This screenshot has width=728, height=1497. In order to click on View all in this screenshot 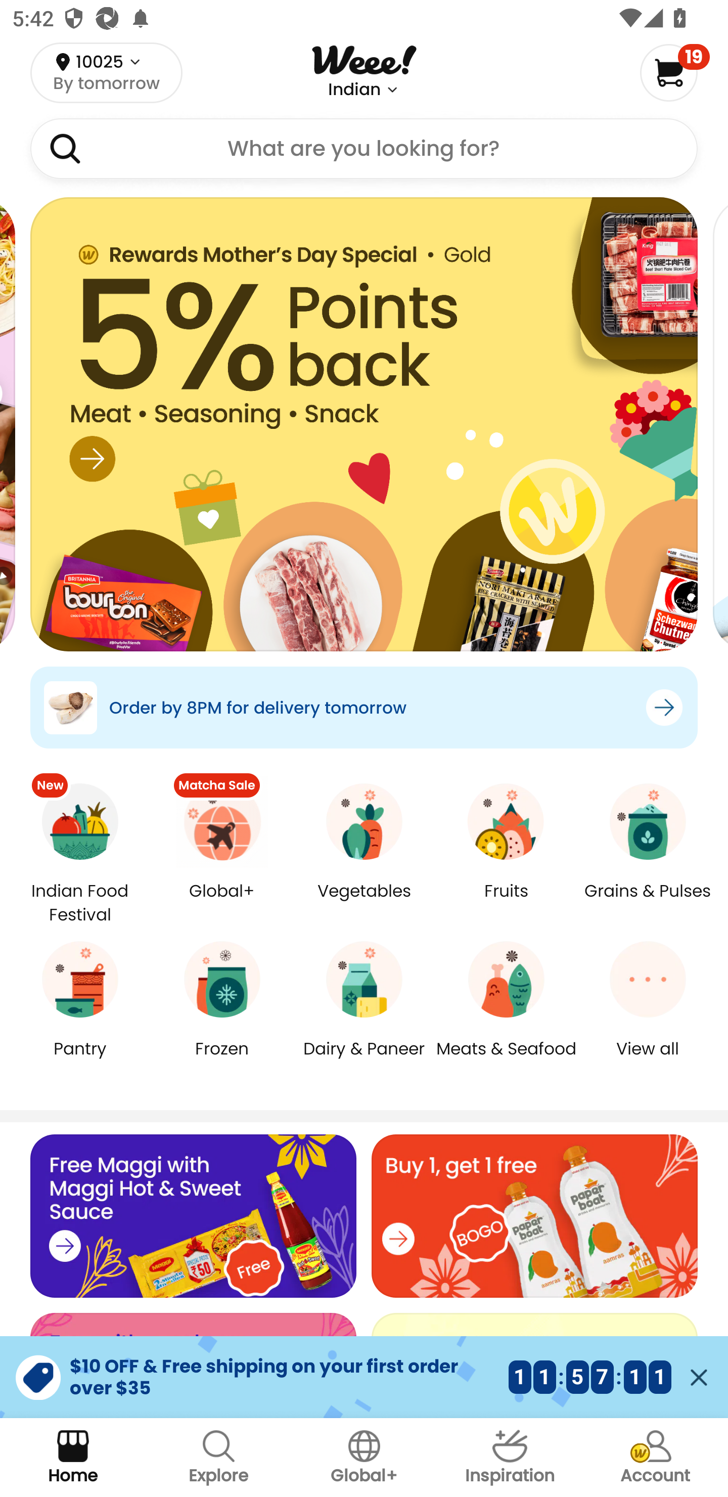, I will do `click(648, 1061)`.